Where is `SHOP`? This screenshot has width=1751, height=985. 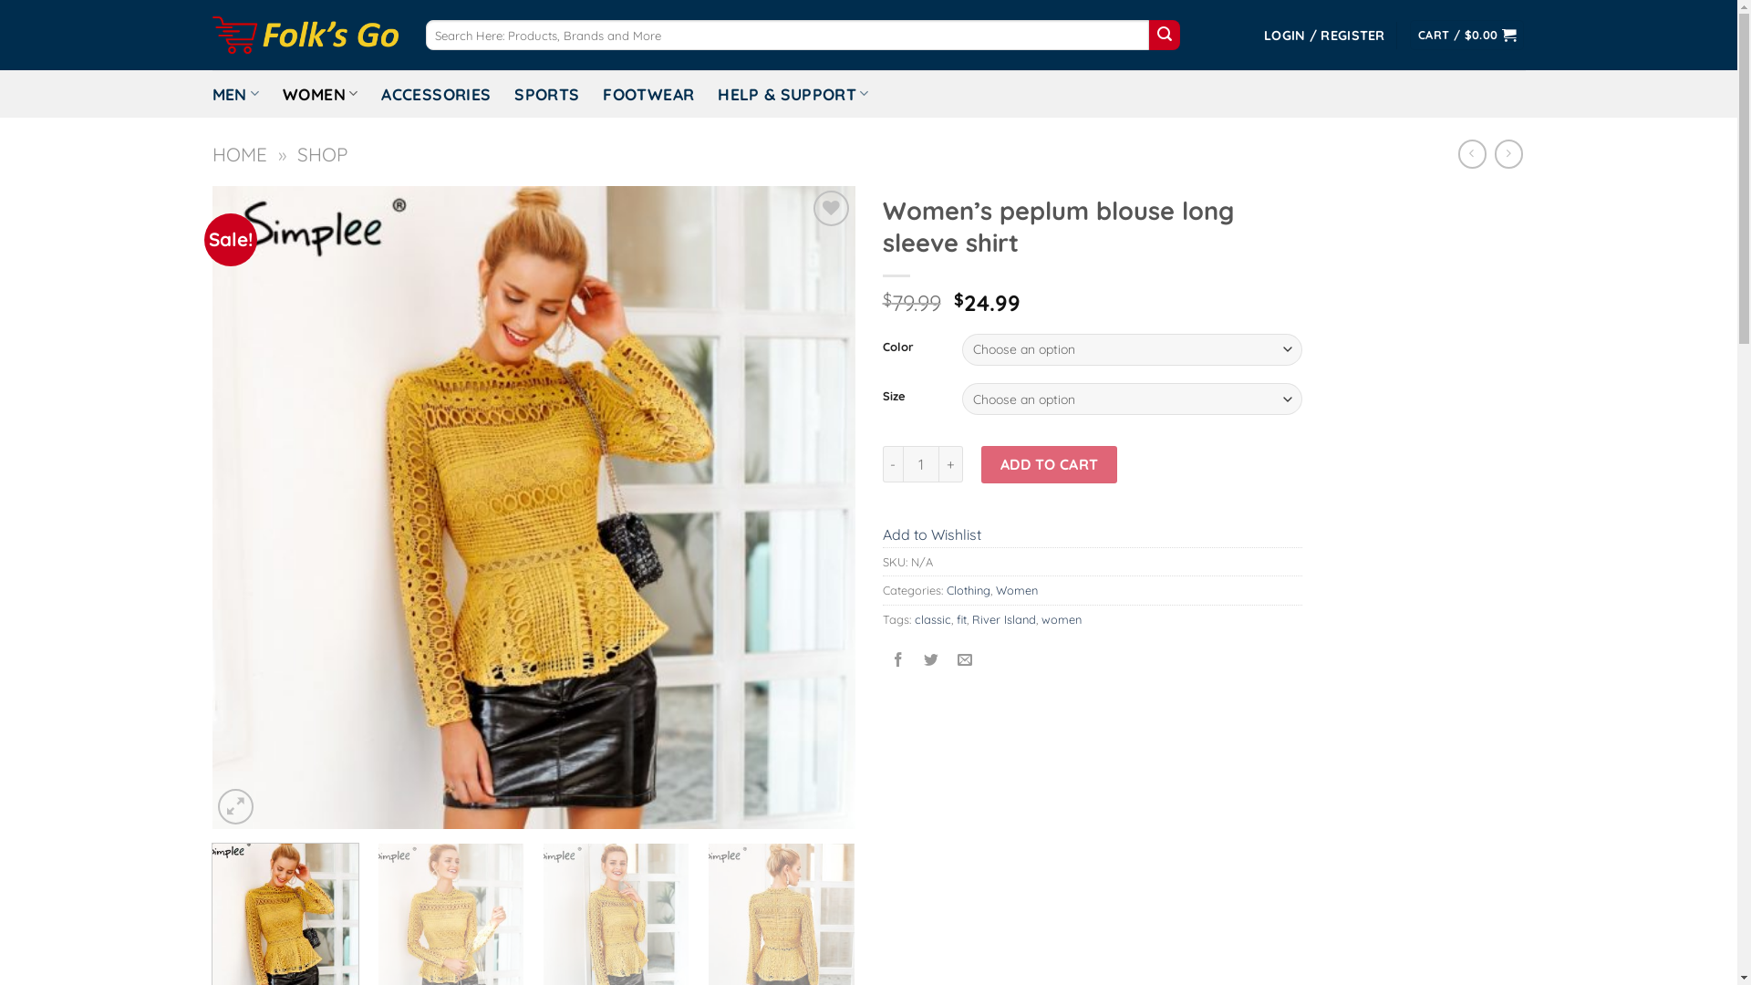
SHOP is located at coordinates (323, 153).